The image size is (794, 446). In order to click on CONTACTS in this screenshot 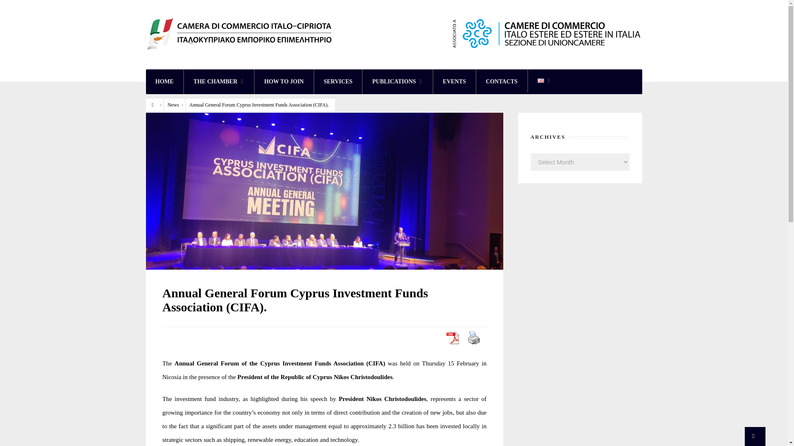, I will do `click(502, 82)`.